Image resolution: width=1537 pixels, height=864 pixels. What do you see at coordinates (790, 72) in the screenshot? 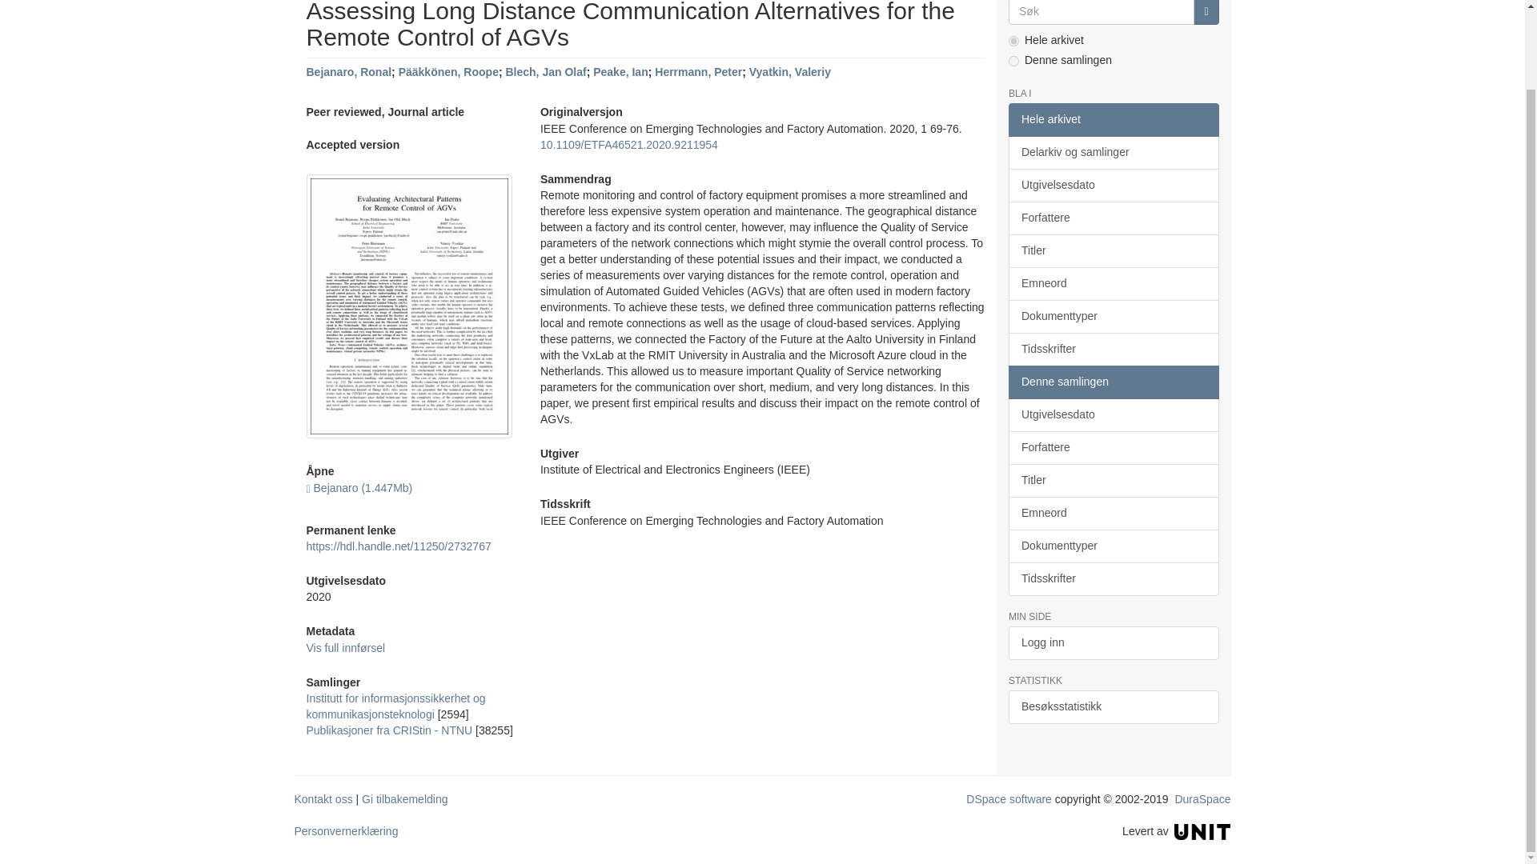
I see `Vyatkin, Valeriy` at bounding box center [790, 72].